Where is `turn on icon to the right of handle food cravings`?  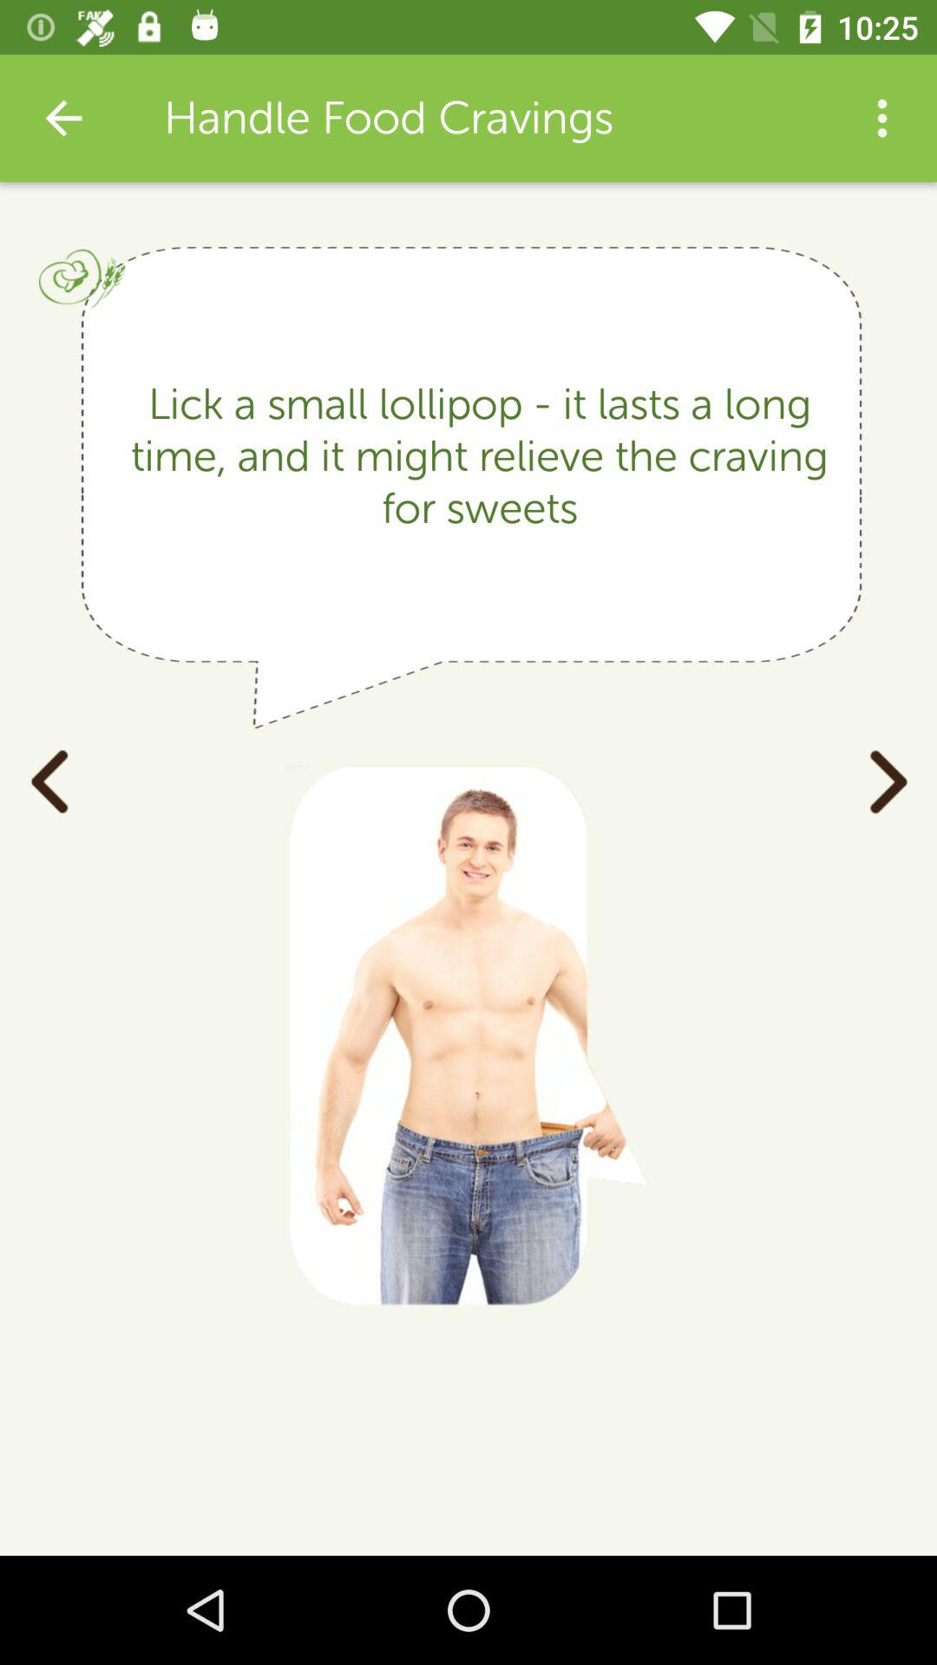
turn on icon to the right of handle food cravings is located at coordinates (881, 118).